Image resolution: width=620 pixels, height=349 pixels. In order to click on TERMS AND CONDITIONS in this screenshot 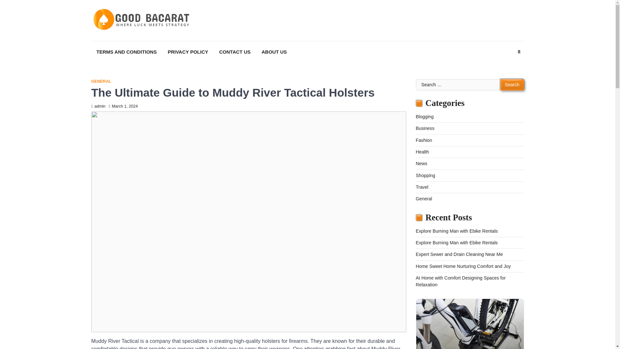, I will do `click(127, 52)`.